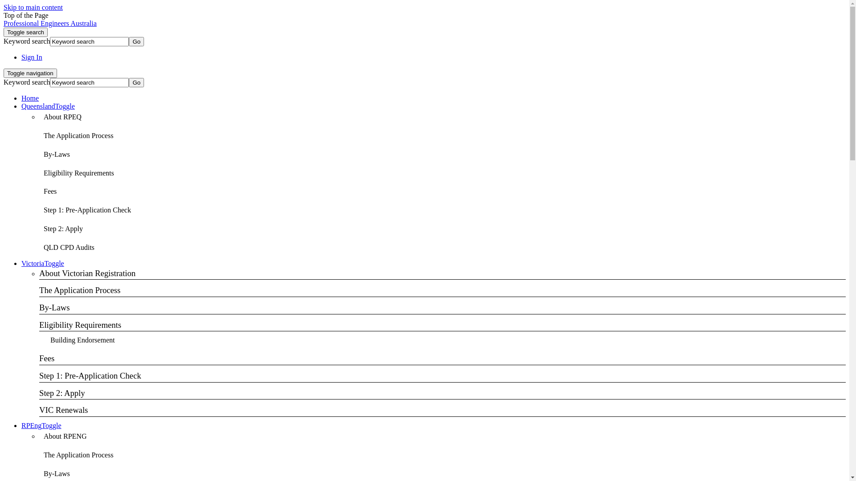 The image size is (856, 481). I want to click on The Application Process, so click(442, 291).